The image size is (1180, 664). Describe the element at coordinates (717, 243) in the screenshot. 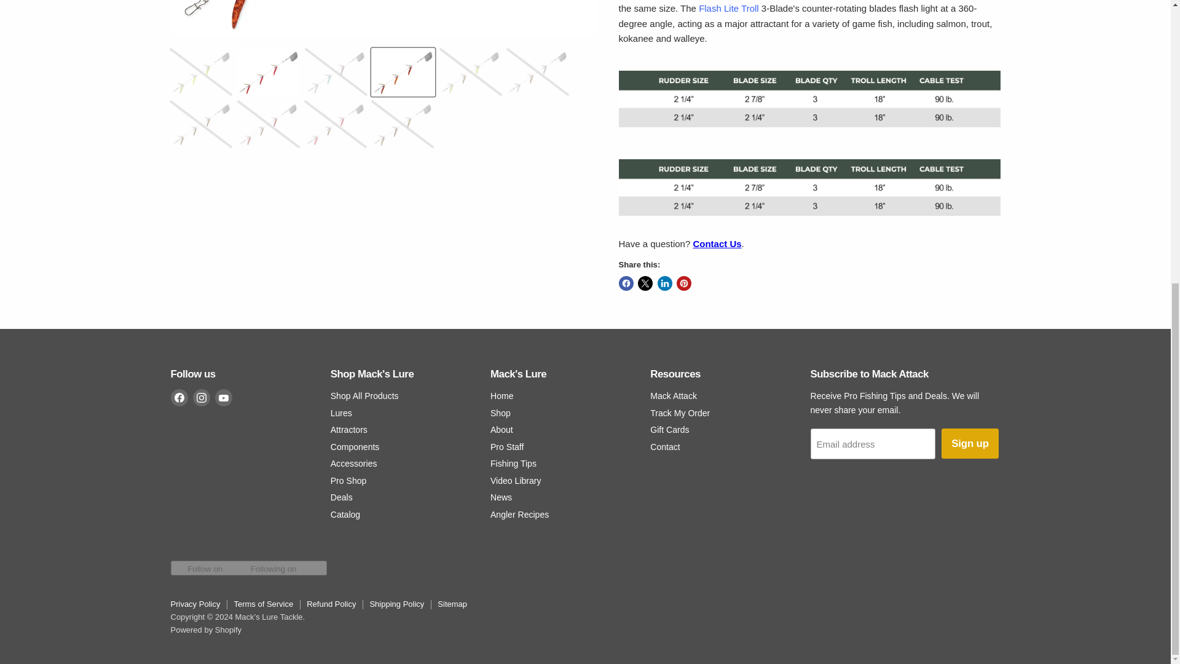

I see `Contact` at that location.